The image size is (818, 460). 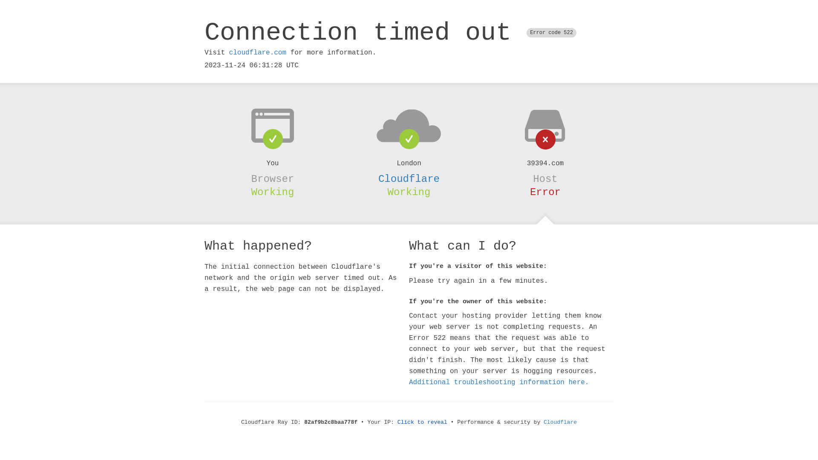 I want to click on cloudflare.com, so click(x=258, y=53).